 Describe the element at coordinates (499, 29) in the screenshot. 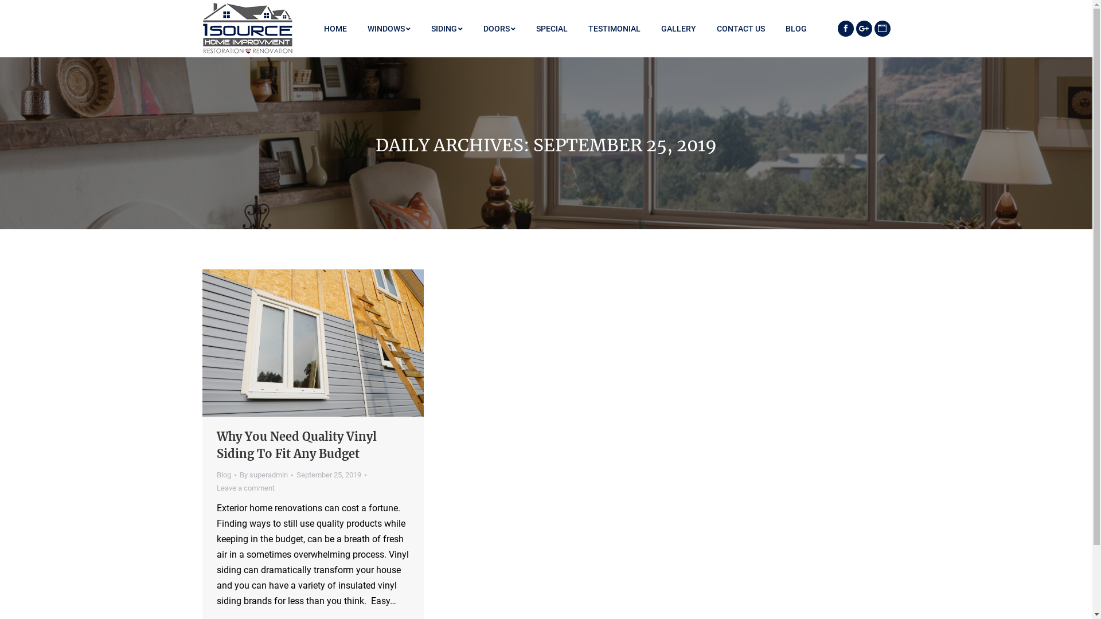

I see `DOORS` at that location.